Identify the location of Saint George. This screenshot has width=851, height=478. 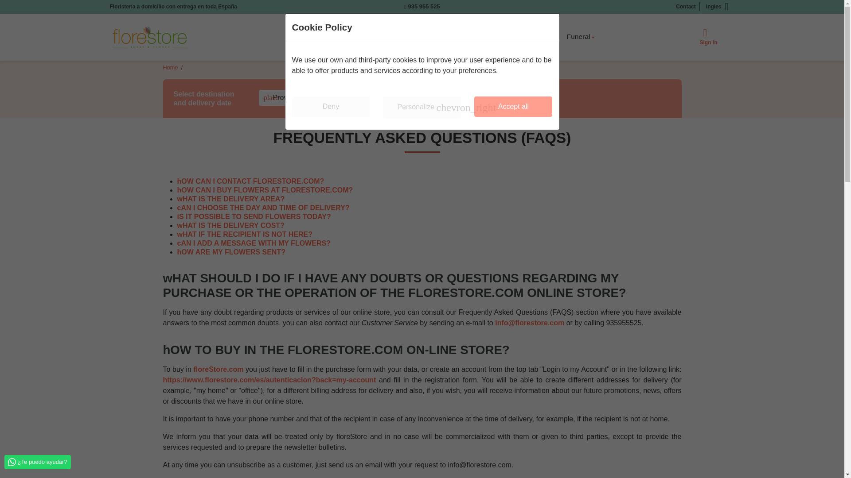
(354, 36).